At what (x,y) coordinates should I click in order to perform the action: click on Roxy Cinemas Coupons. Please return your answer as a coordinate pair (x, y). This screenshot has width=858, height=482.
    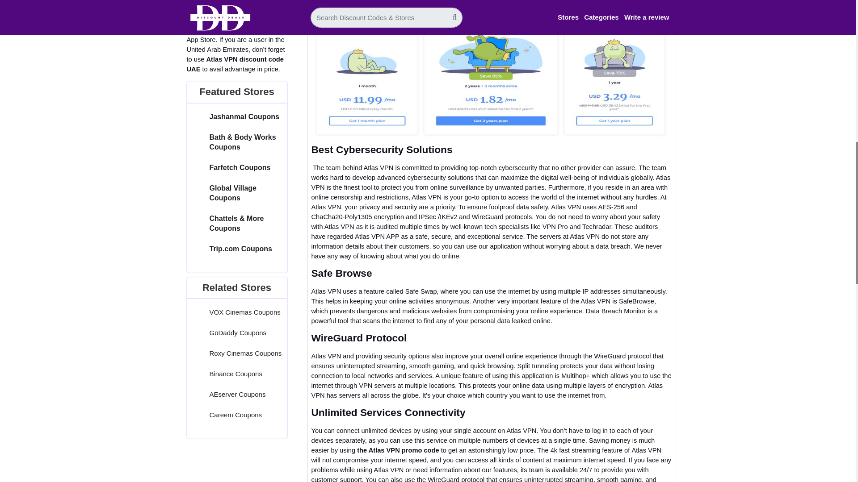
    Looking at the image, I should click on (245, 353).